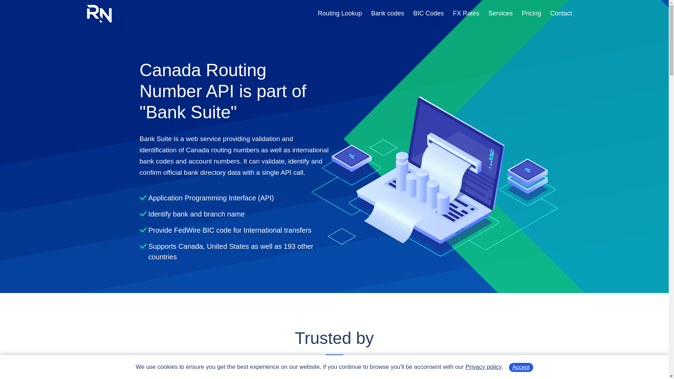 This screenshot has height=379, width=674. What do you see at coordinates (428, 13) in the screenshot?
I see `BIC Codes` at bounding box center [428, 13].